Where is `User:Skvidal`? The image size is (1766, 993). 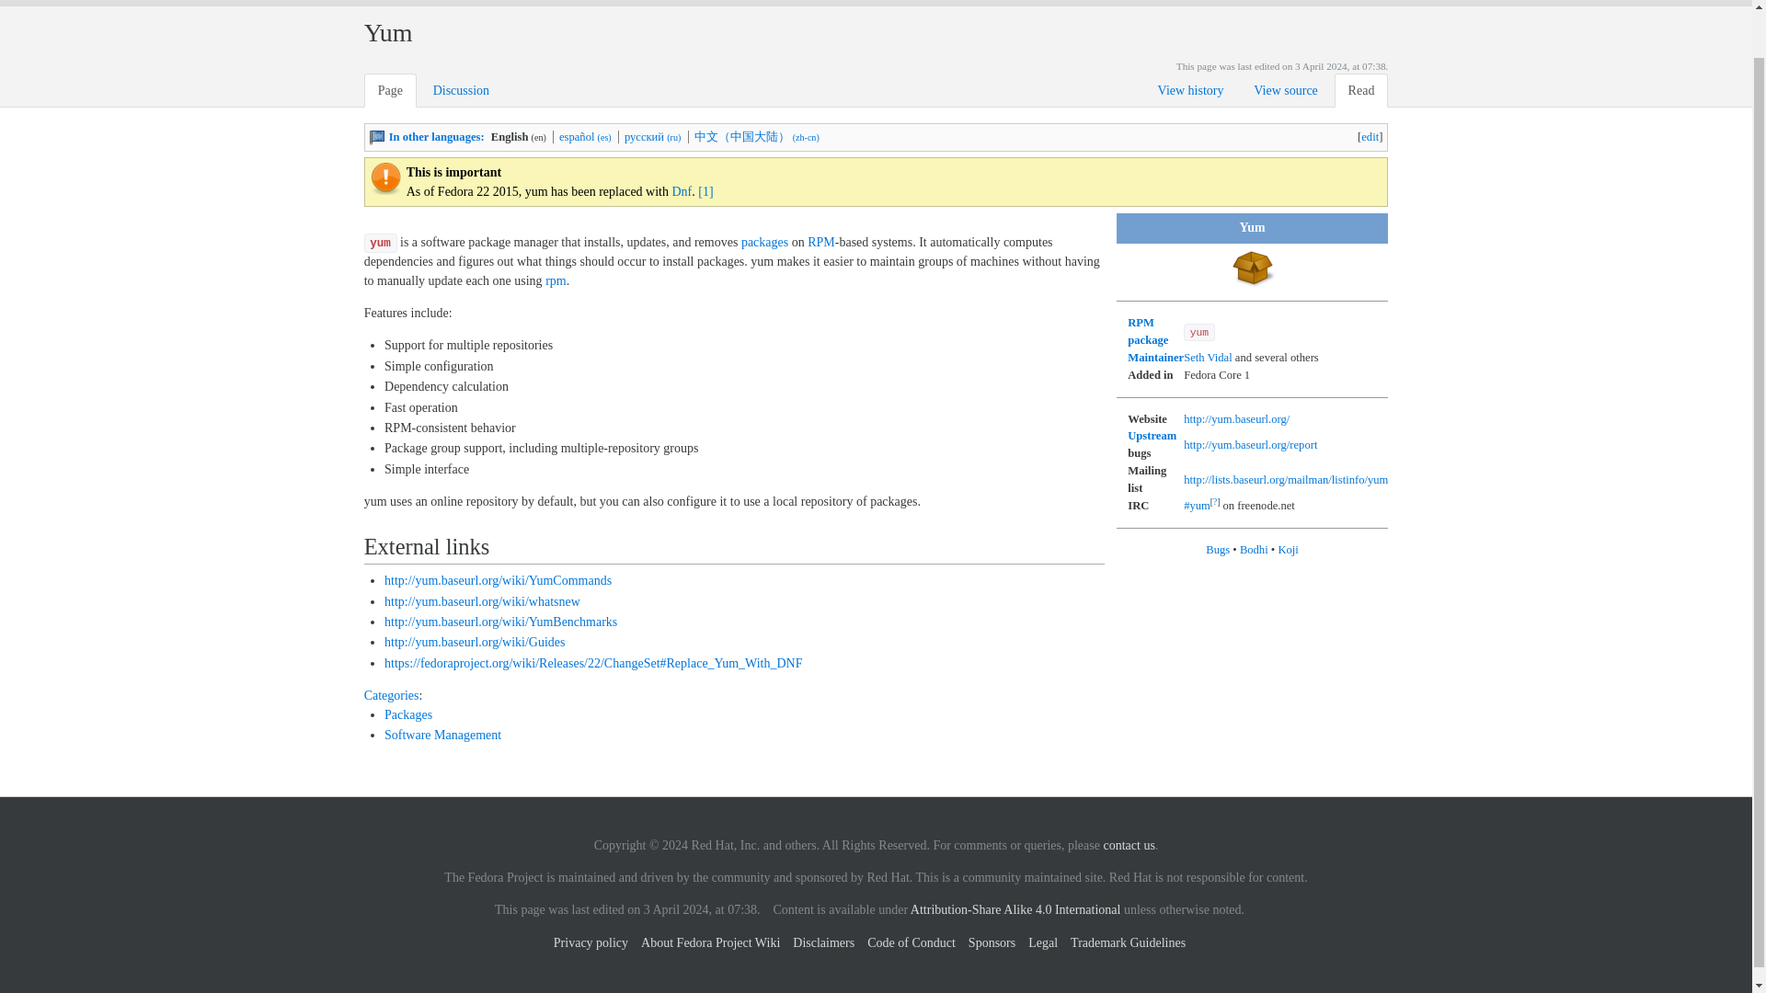
User:Skvidal is located at coordinates (1208, 358).